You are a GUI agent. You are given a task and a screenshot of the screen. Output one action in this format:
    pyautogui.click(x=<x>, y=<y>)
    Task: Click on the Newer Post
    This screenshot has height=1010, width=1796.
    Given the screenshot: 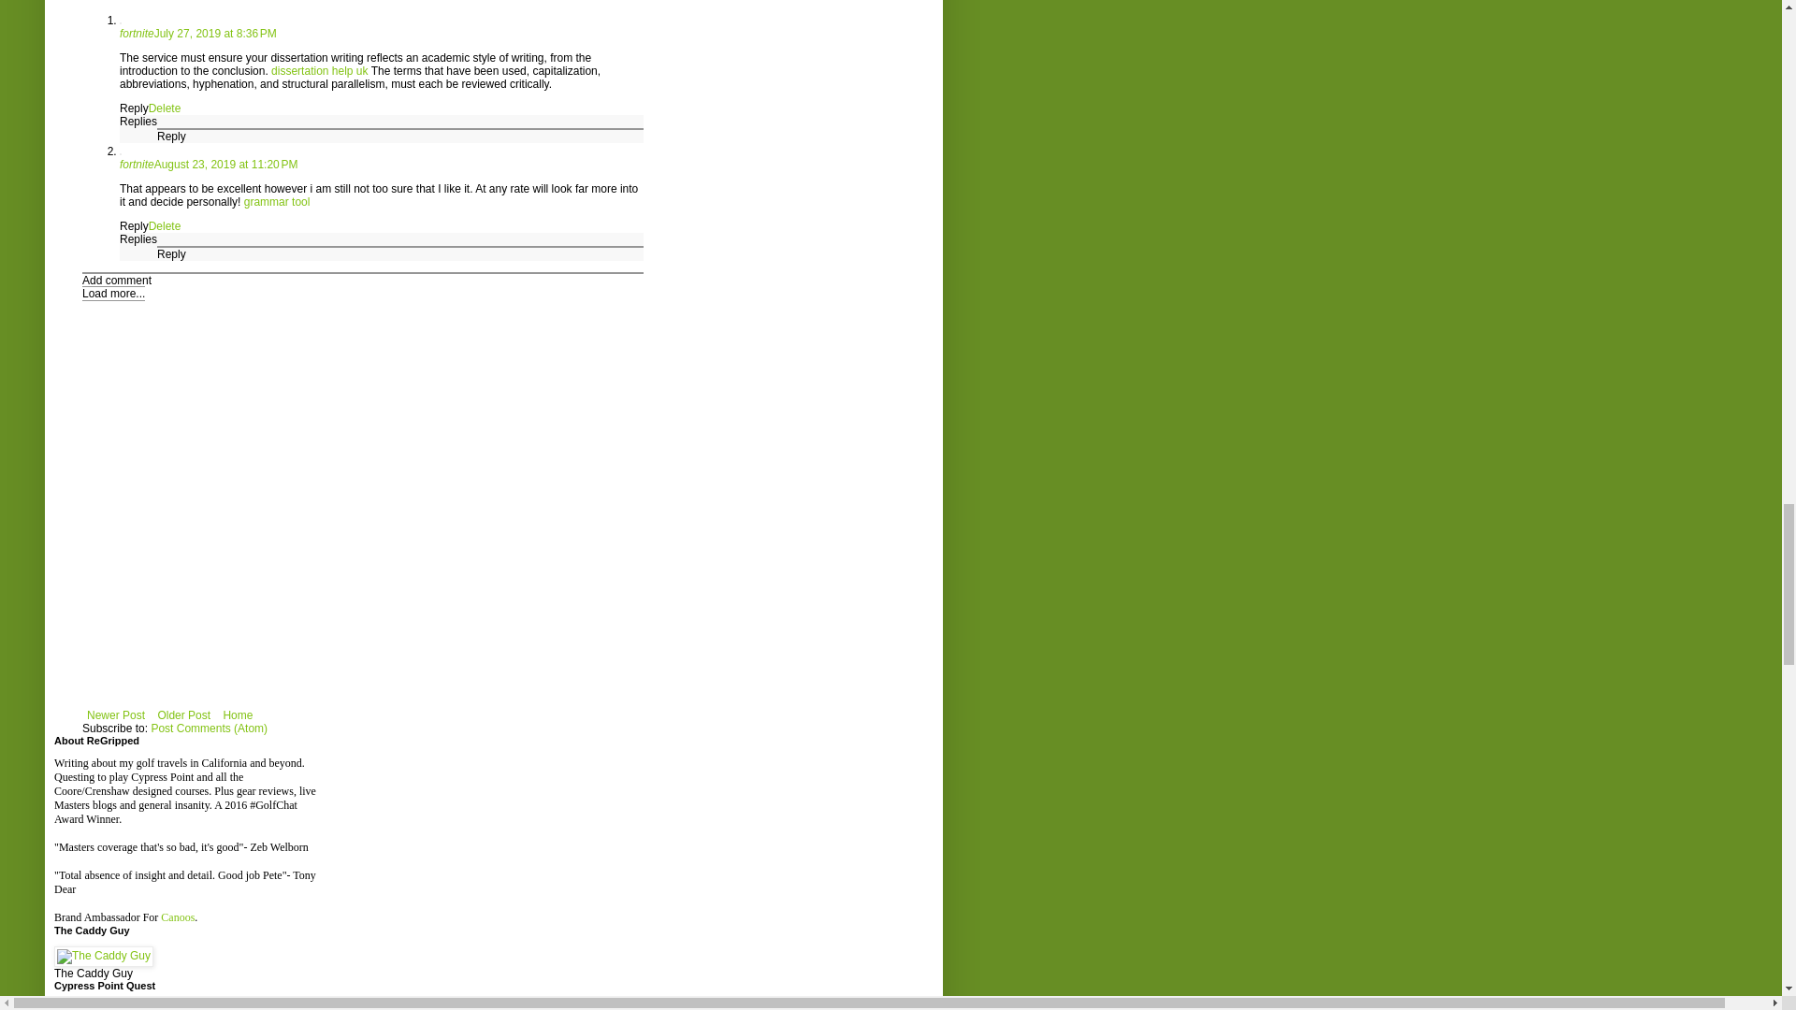 What is the action you would take?
    pyautogui.click(x=116, y=714)
    